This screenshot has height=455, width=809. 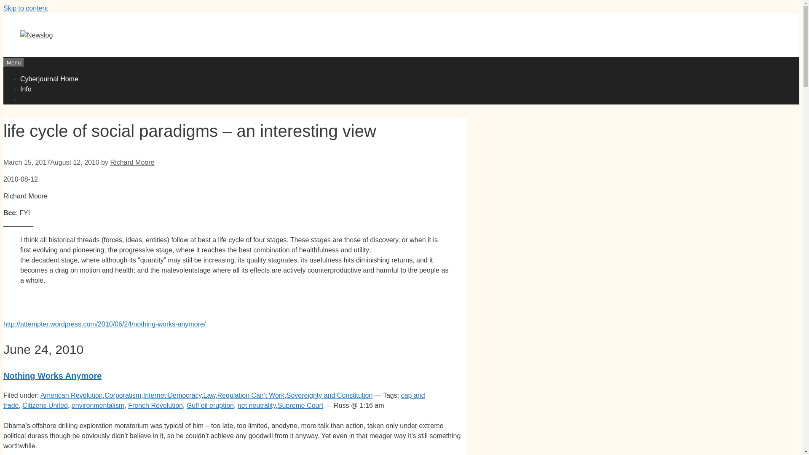 I want to click on Skip to content, so click(x=25, y=8).